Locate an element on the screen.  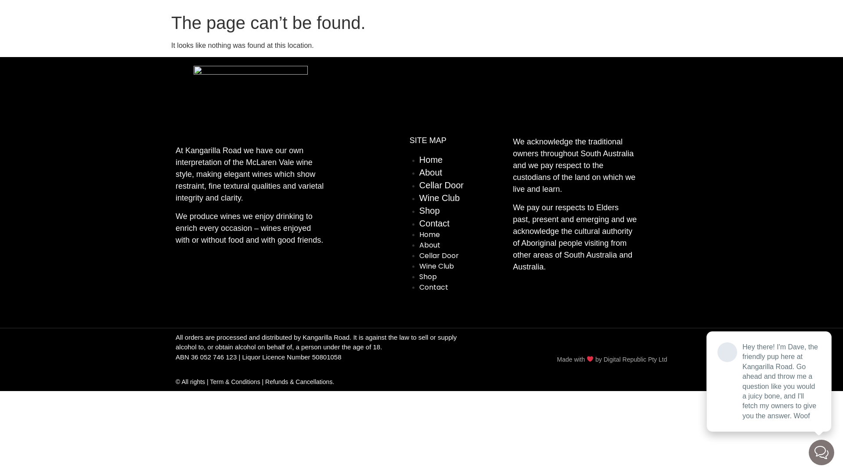
Shop is located at coordinates (428, 276).